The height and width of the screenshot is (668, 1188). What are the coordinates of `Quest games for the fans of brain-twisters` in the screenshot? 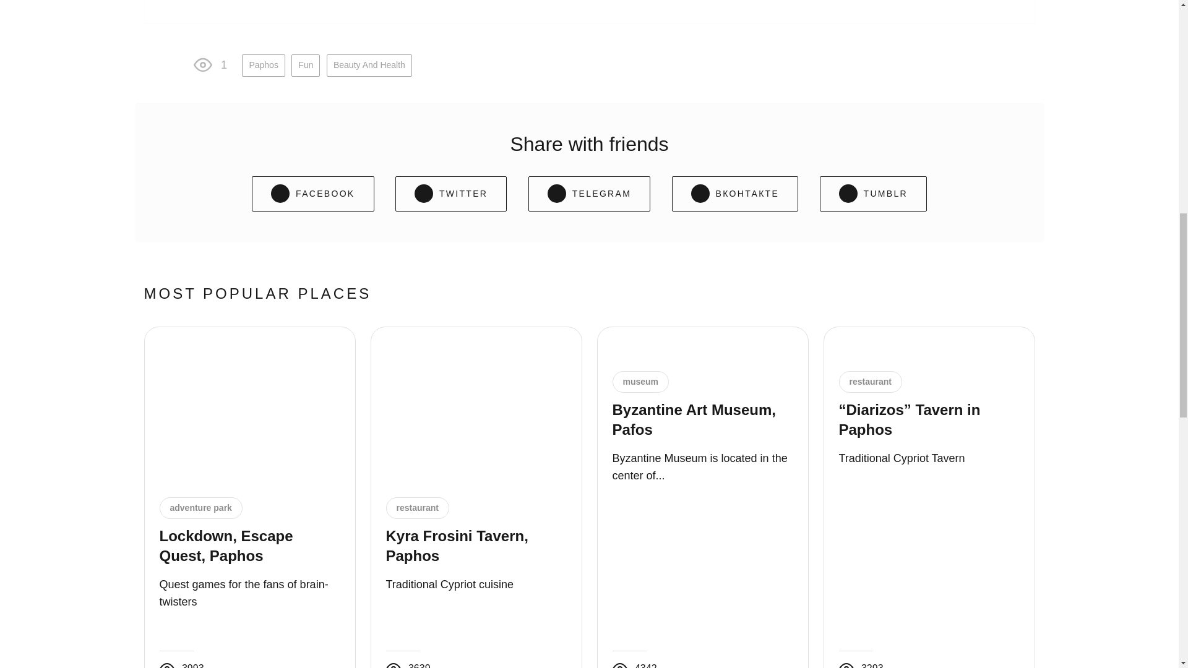 It's located at (244, 593).